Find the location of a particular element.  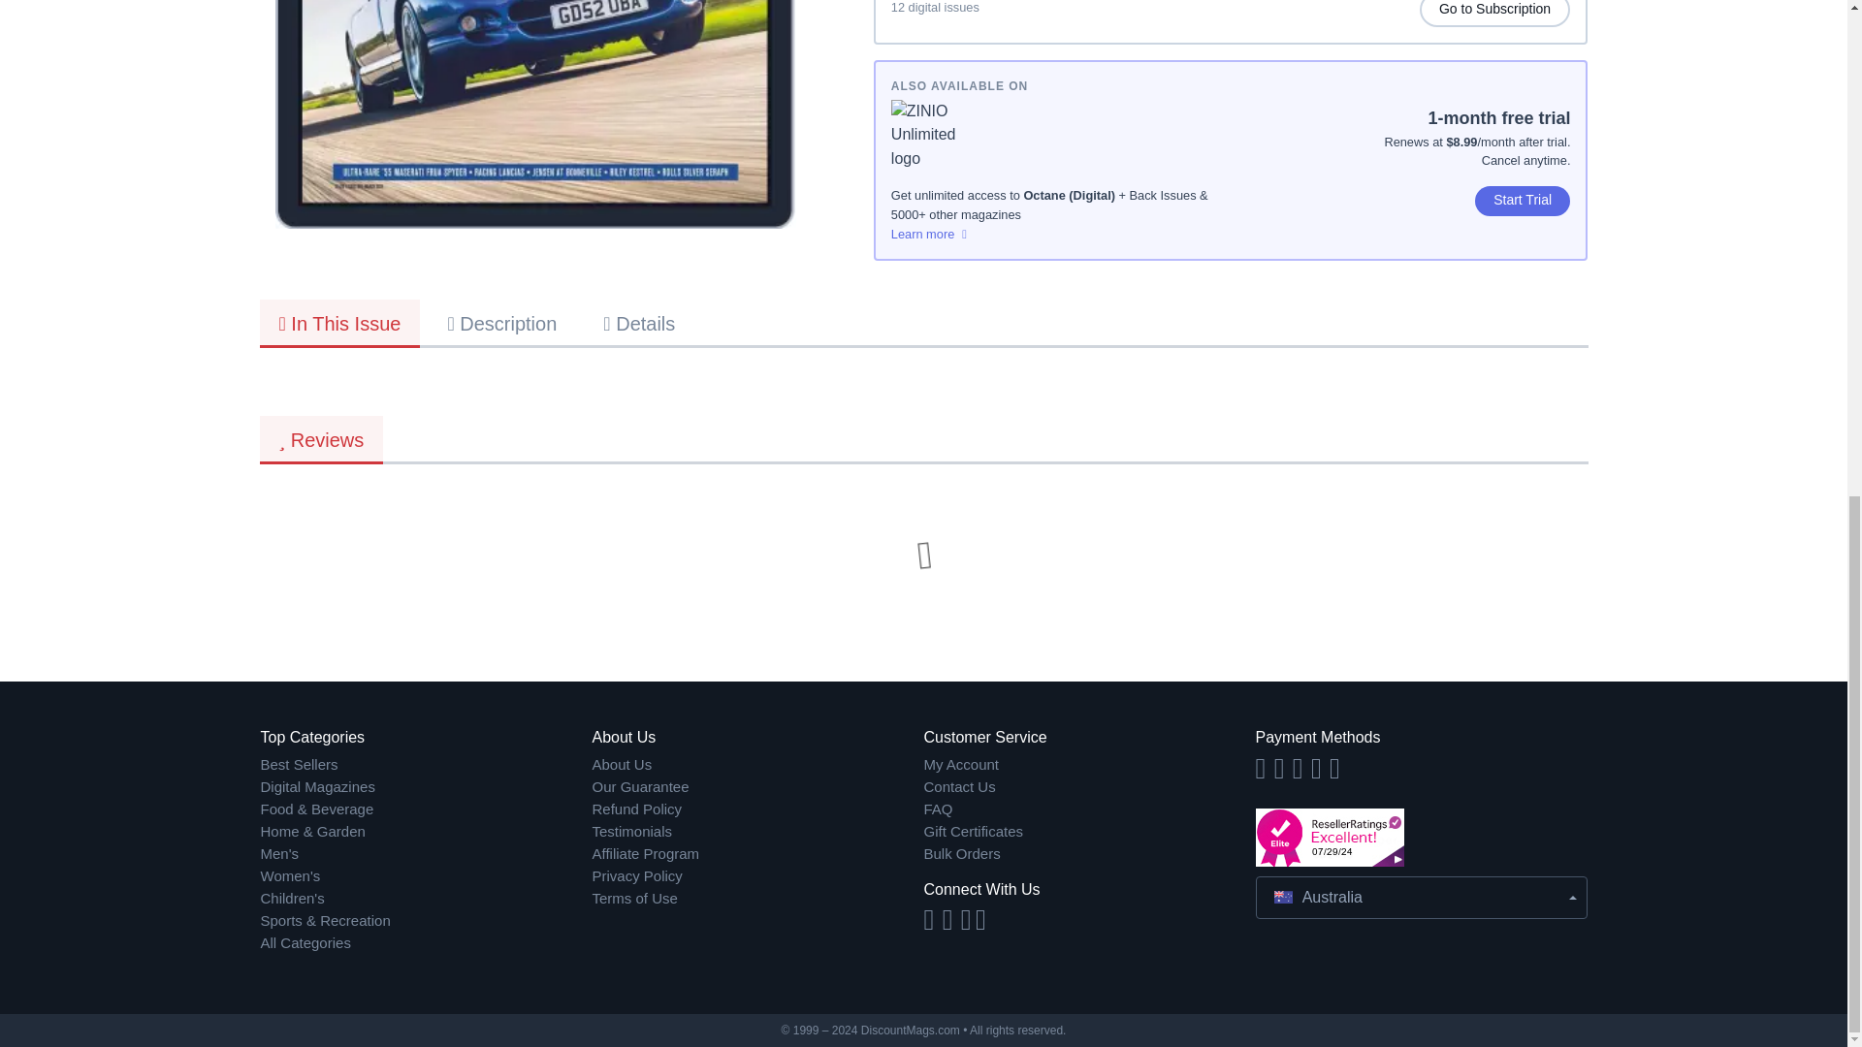

In This Issue is located at coordinates (339, 323).